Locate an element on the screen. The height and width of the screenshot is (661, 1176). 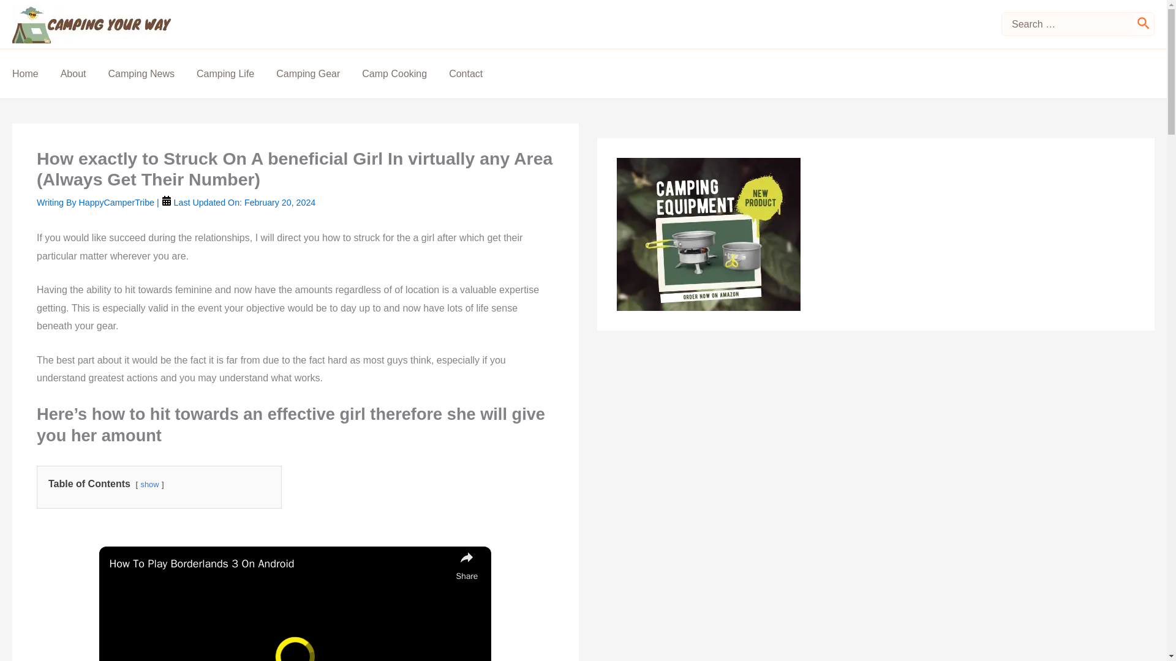
Camping News is located at coordinates (152, 73).